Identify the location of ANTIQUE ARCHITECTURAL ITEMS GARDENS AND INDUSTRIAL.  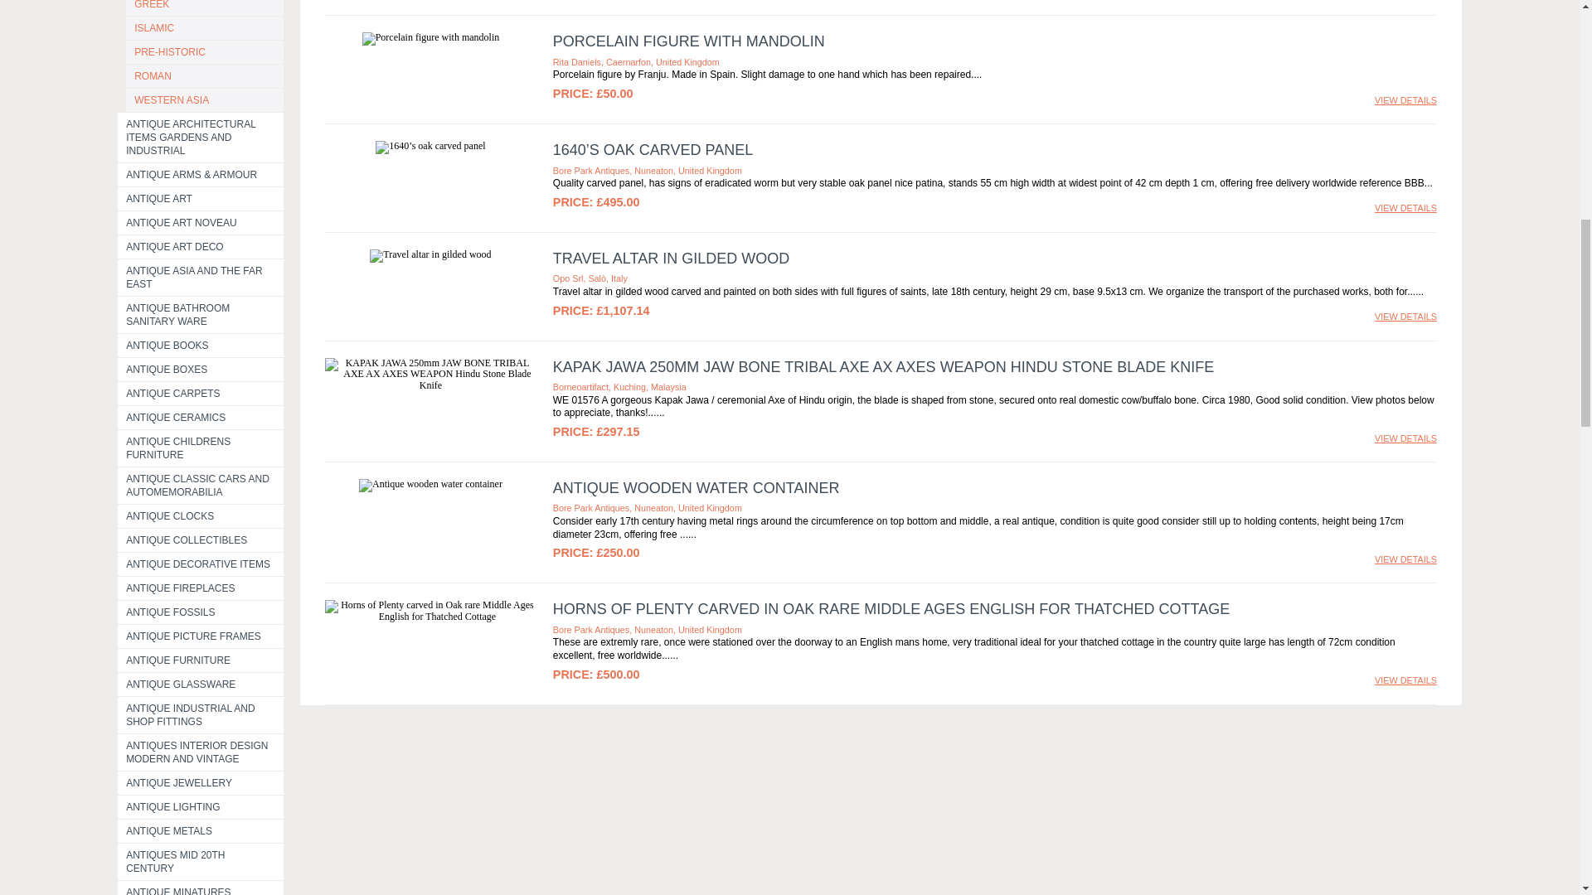
(201, 138).